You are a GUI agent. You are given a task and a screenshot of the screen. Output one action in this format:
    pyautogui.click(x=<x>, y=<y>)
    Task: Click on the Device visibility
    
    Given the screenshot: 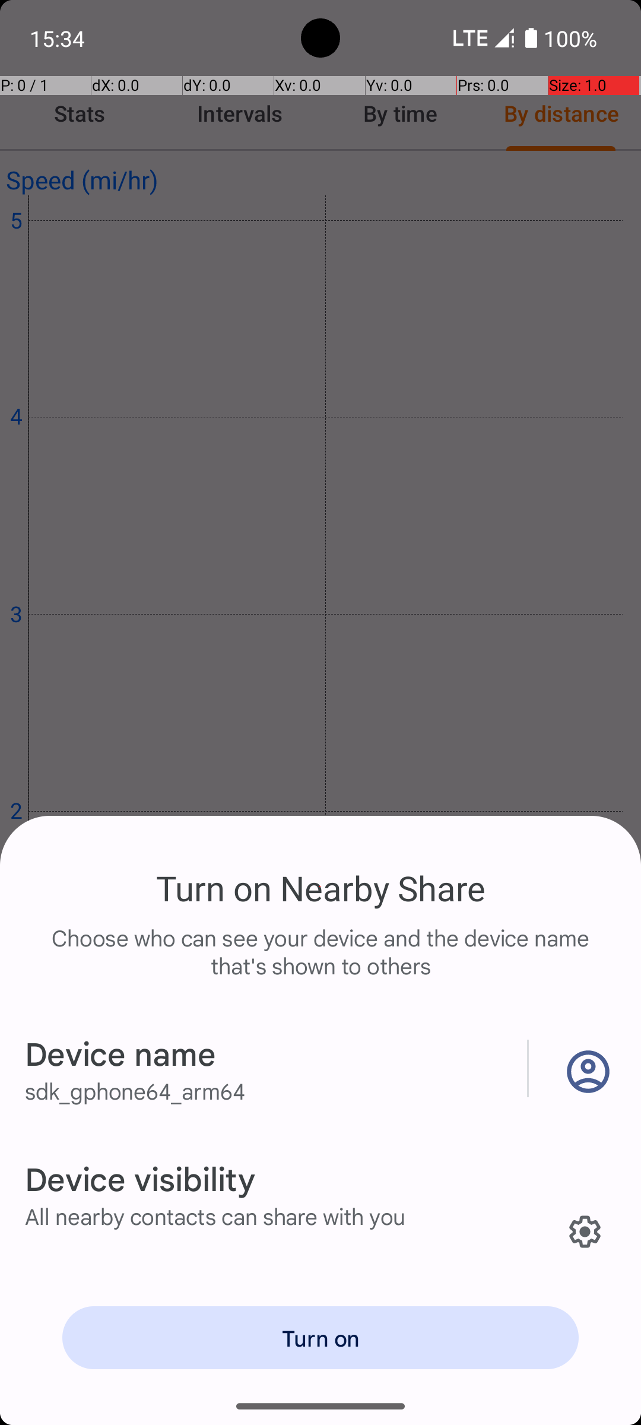 What is the action you would take?
    pyautogui.click(x=140, y=1178)
    